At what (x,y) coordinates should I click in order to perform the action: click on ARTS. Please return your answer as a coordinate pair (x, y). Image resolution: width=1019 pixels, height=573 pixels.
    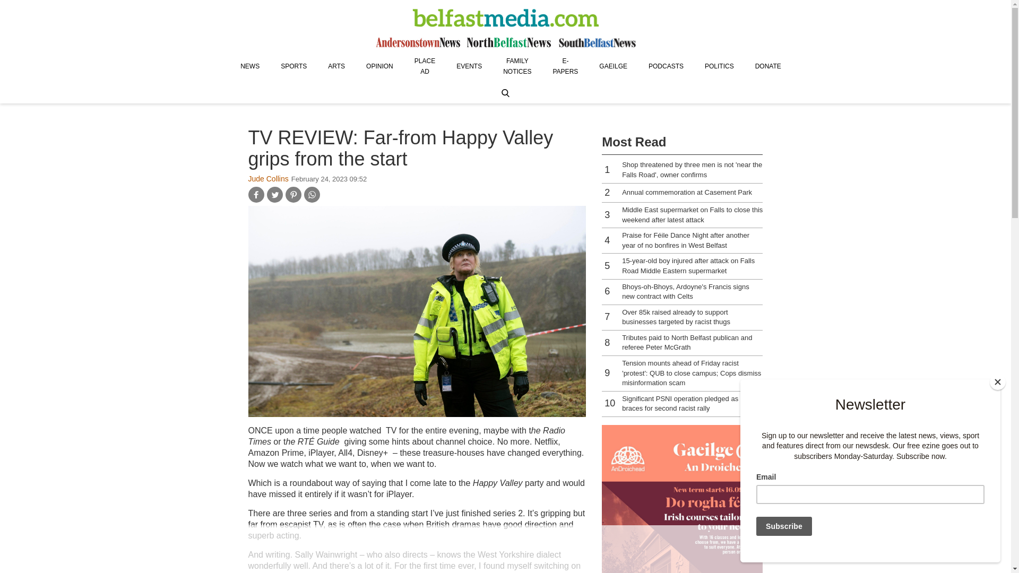
    Looking at the image, I should click on (336, 66).